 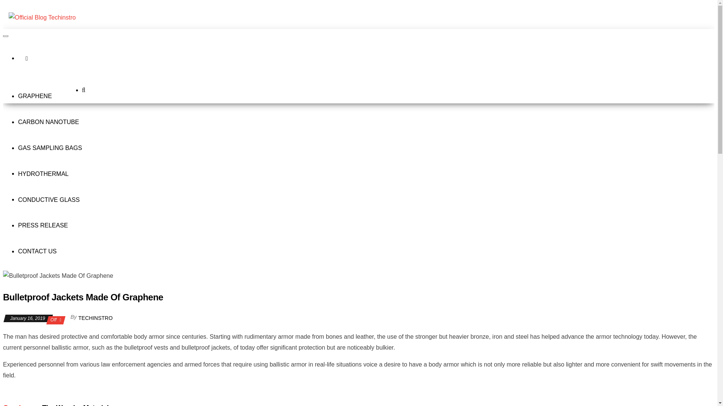 What do you see at coordinates (50, 148) in the screenshot?
I see `GAS SAMPLING BAGS` at bounding box center [50, 148].